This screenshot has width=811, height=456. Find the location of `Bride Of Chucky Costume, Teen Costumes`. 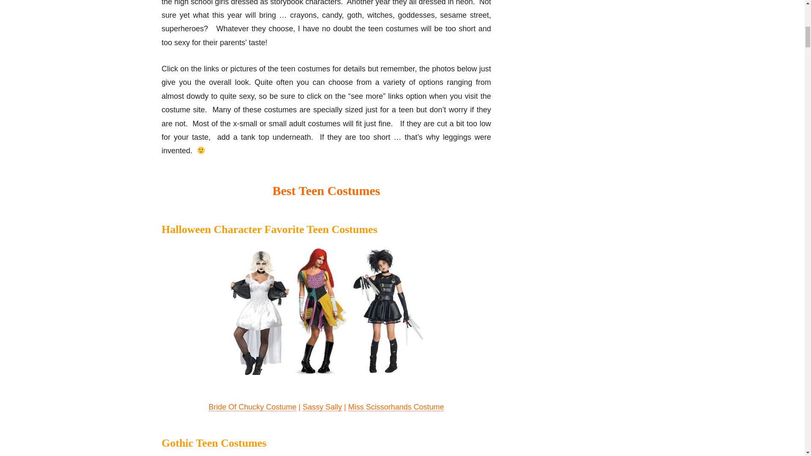

Bride Of Chucky Costume, Teen Costumes is located at coordinates (259, 311).